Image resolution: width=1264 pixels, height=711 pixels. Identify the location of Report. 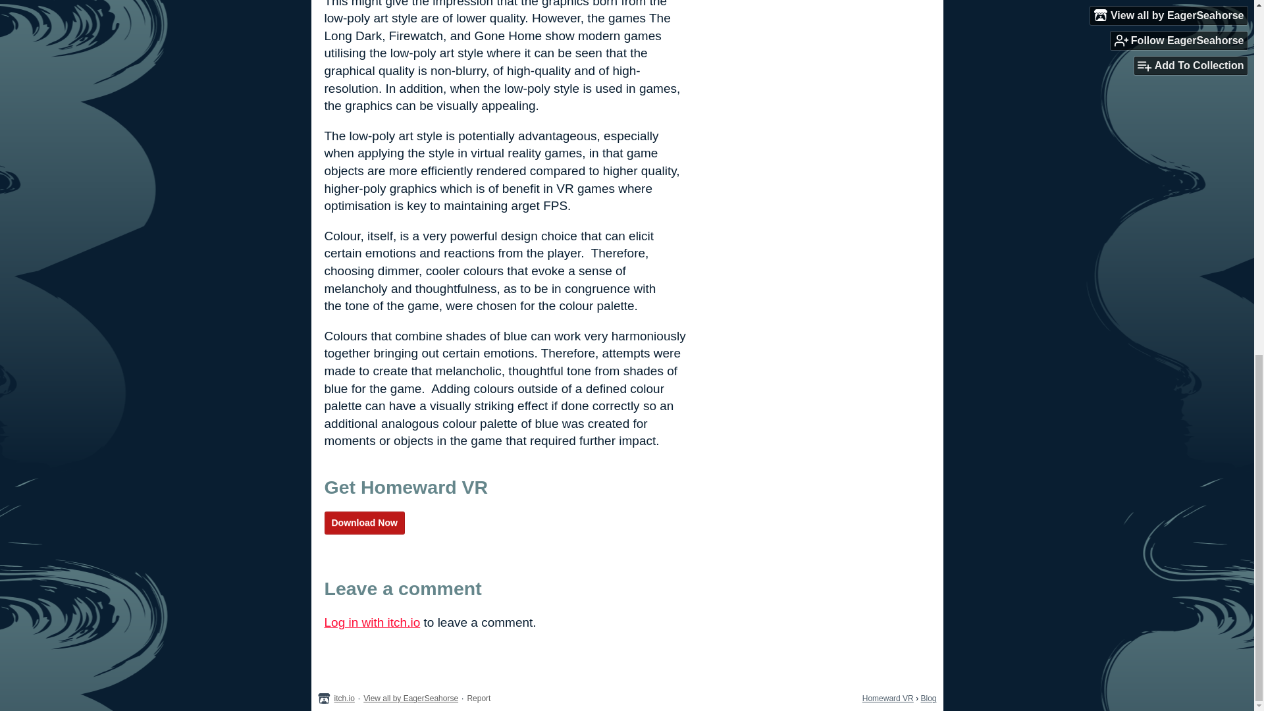
(478, 698).